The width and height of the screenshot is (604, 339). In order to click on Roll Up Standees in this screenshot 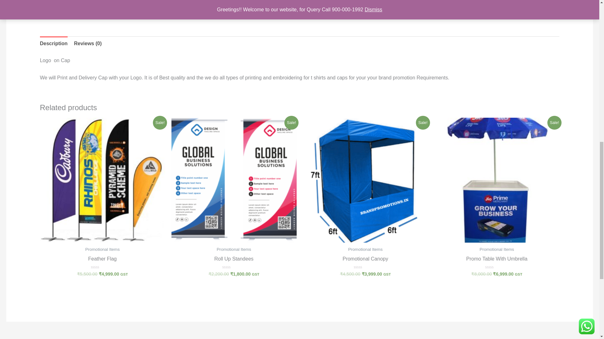, I will do `click(234, 260)`.